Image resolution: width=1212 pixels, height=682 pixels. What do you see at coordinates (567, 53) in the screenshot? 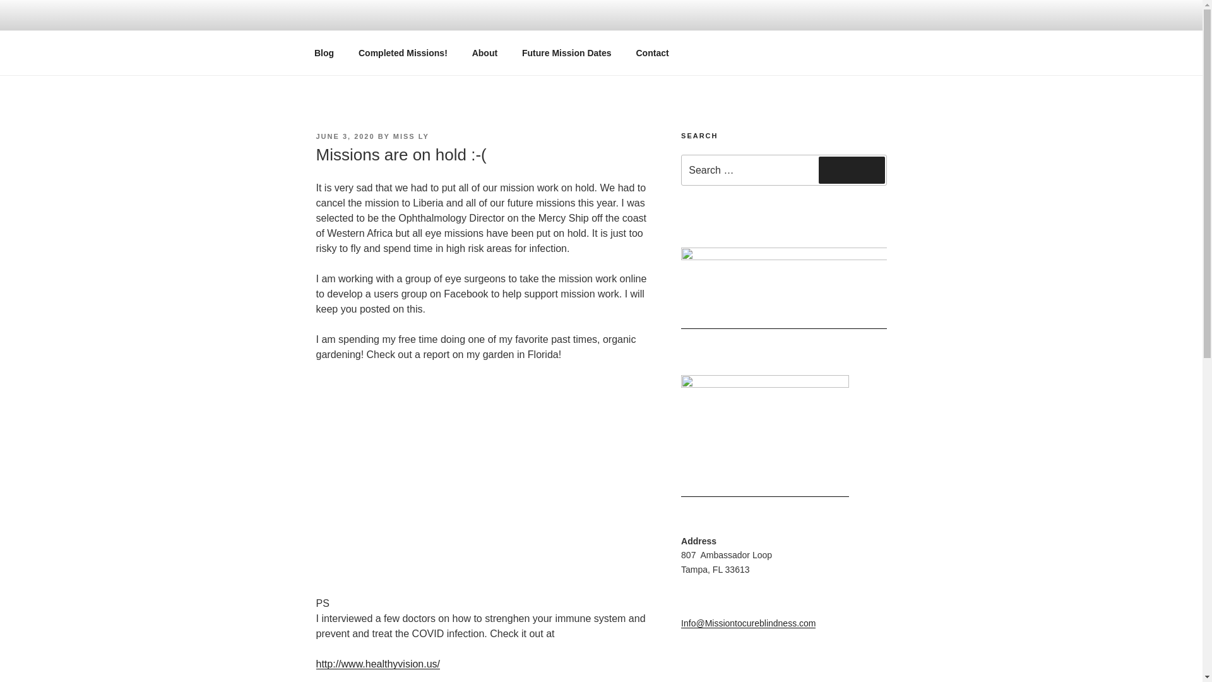
I see `Future Mission Dates` at bounding box center [567, 53].